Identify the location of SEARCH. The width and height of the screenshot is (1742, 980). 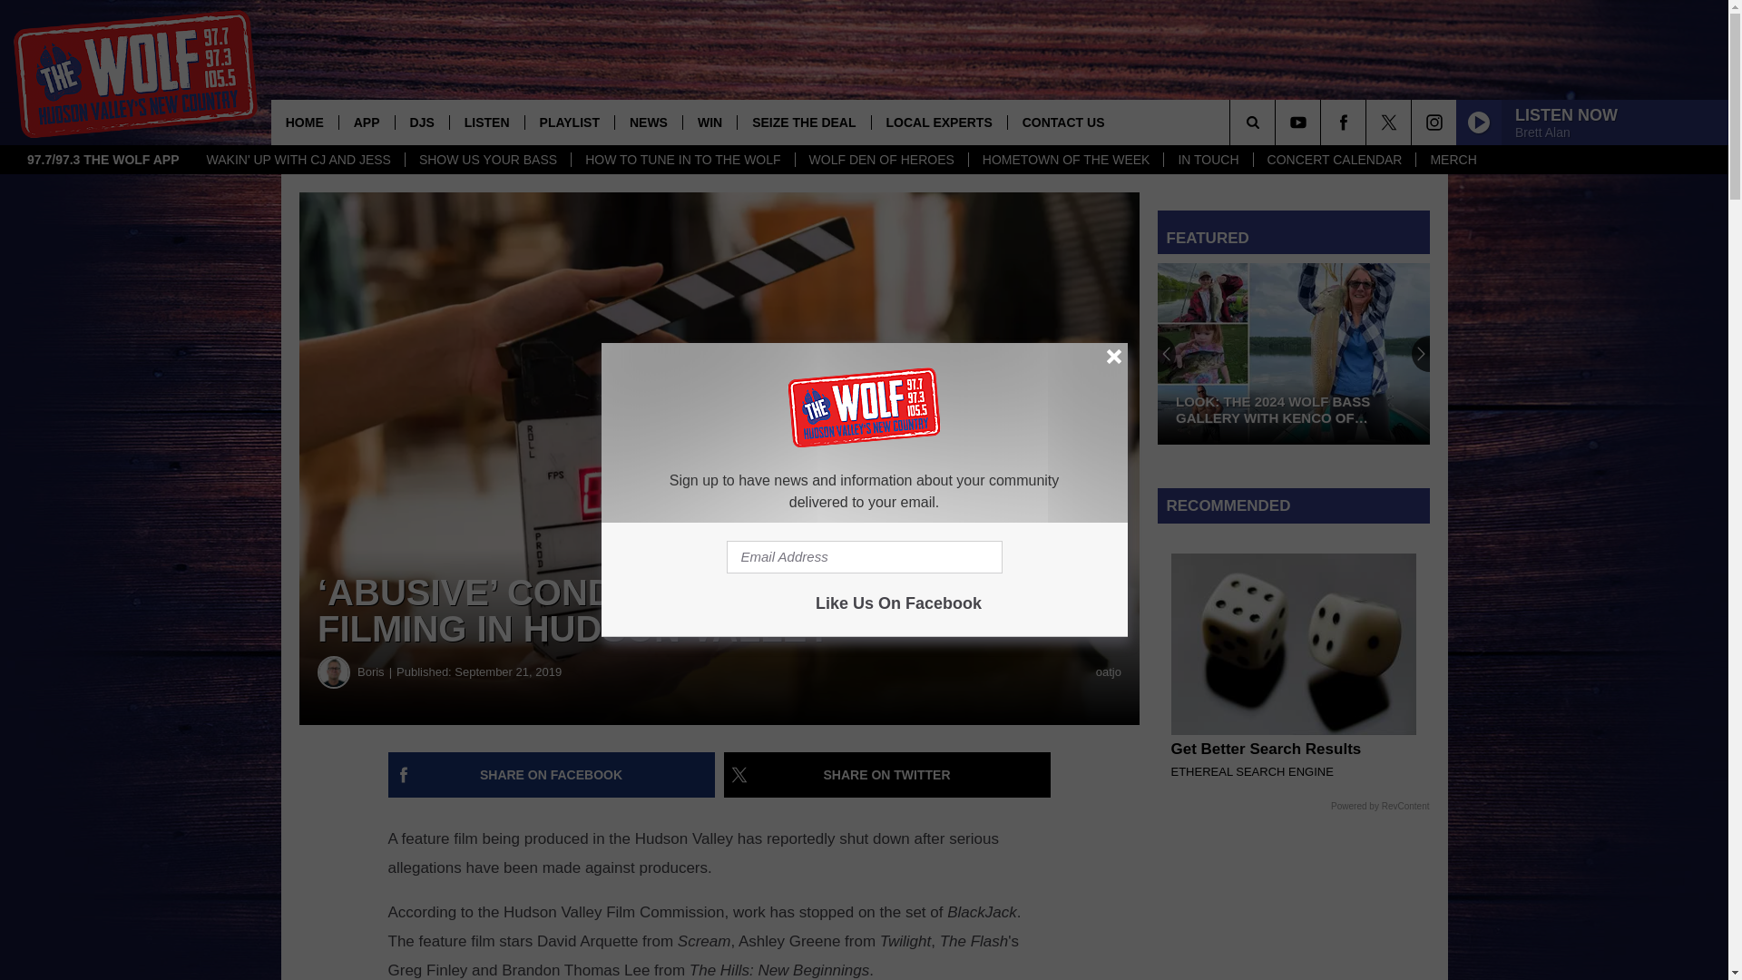
(1277, 122).